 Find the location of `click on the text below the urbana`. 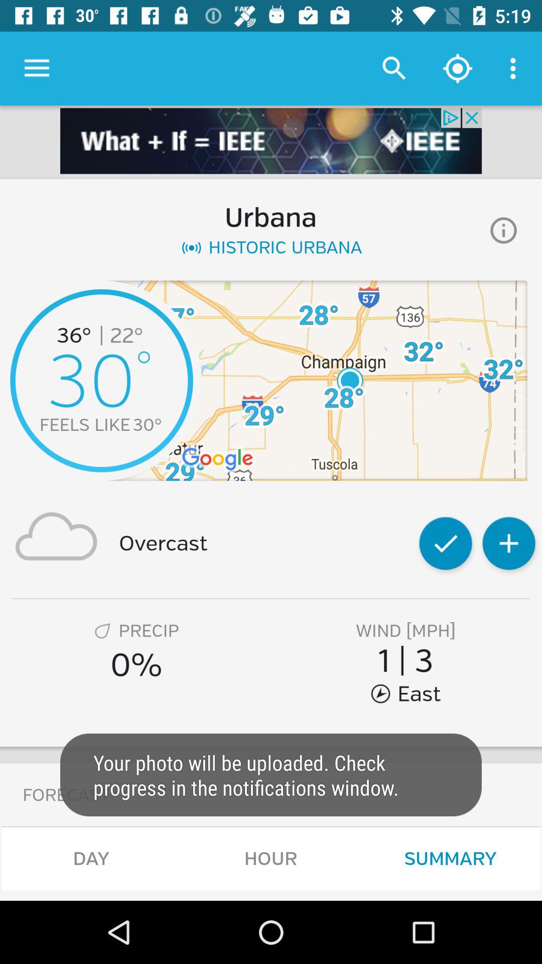

click on the text below the urbana is located at coordinates (271, 248).